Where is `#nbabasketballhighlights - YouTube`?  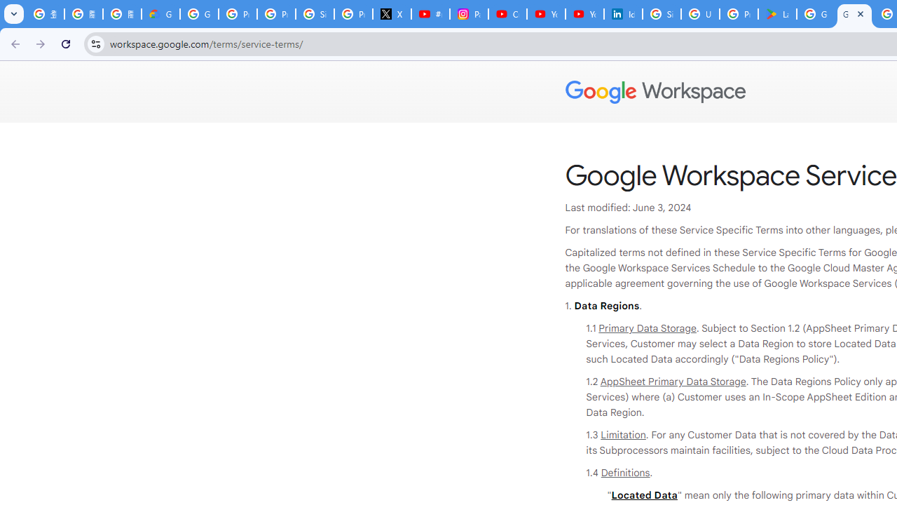 #nbabasketballhighlights - YouTube is located at coordinates (430, 14).